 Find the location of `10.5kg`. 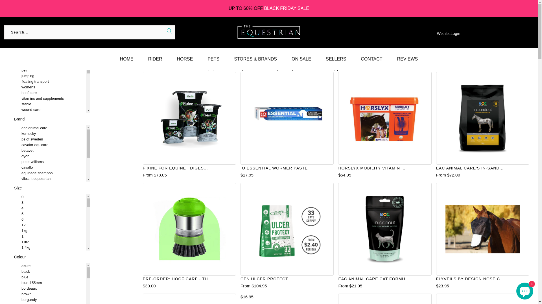

10.5kg is located at coordinates (47, 281).